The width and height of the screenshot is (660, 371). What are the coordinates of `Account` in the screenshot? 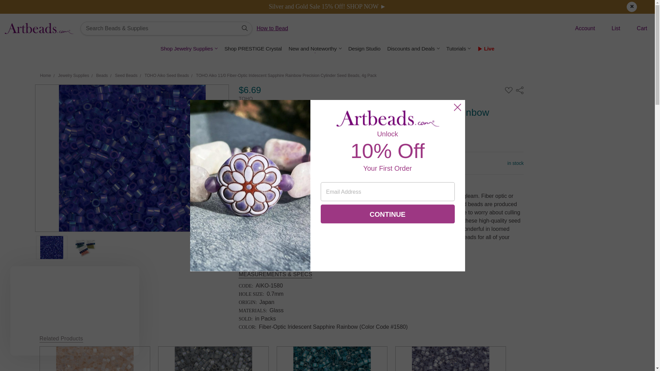 It's located at (580, 29).